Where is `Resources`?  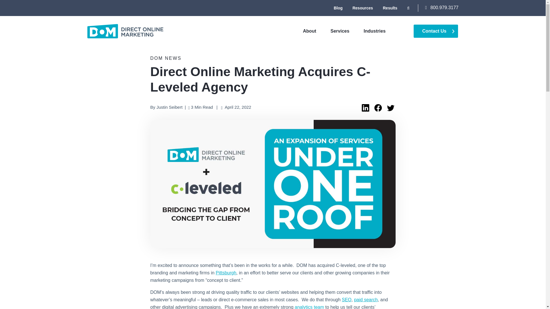
Resources is located at coordinates (363, 8).